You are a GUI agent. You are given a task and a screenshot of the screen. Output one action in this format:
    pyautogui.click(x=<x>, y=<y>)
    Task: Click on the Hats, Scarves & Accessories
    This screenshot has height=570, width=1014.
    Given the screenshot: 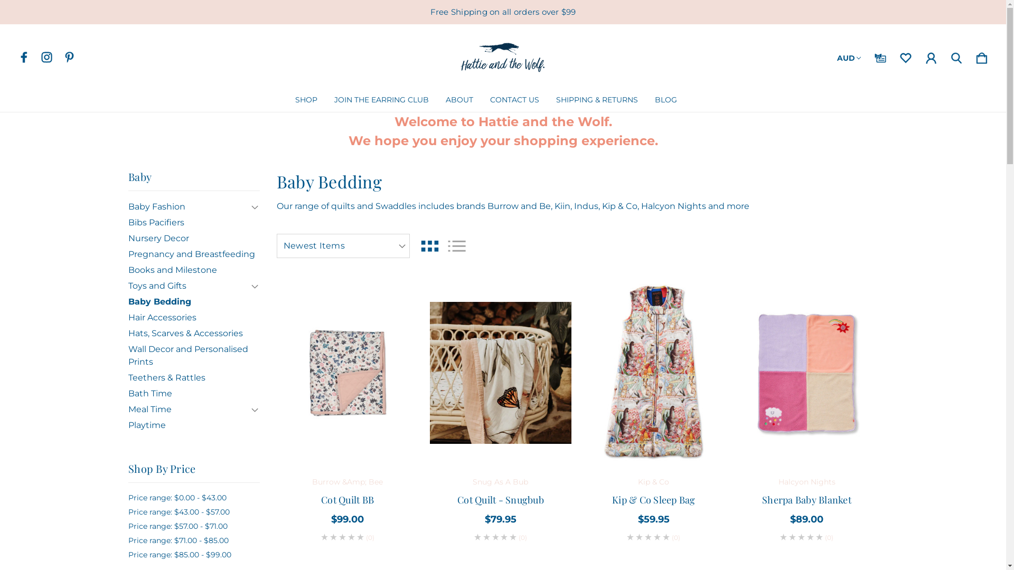 What is the action you would take?
    pyautogui.click(x=194, y=334)
    